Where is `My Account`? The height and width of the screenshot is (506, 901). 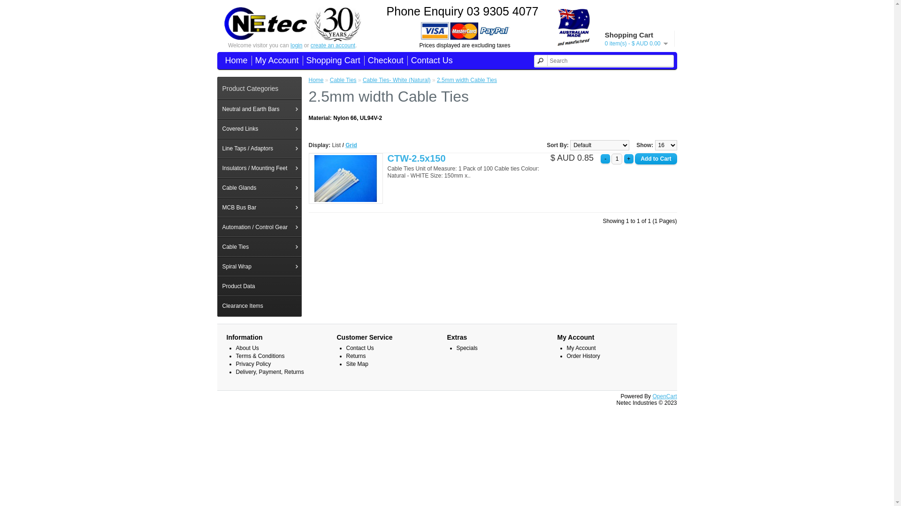
My Account is located at coordinates (275, 61).